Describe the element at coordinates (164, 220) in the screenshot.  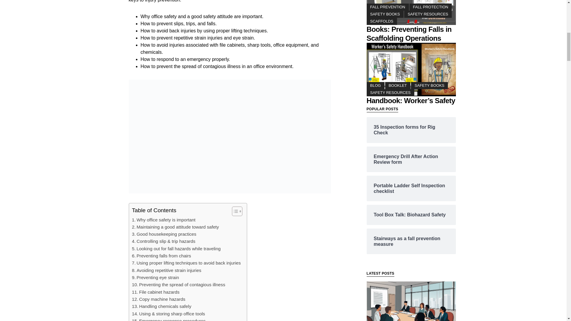
I see `Why office safety is important` at that location.